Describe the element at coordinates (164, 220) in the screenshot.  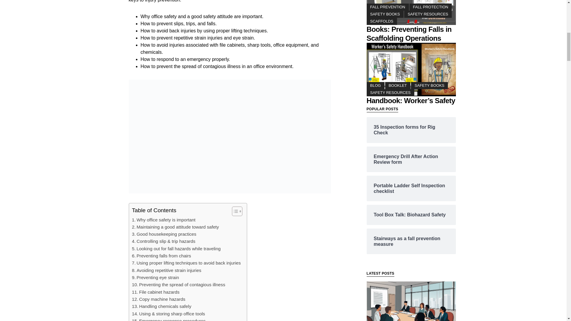
I see `Why office safety is important` at that location.